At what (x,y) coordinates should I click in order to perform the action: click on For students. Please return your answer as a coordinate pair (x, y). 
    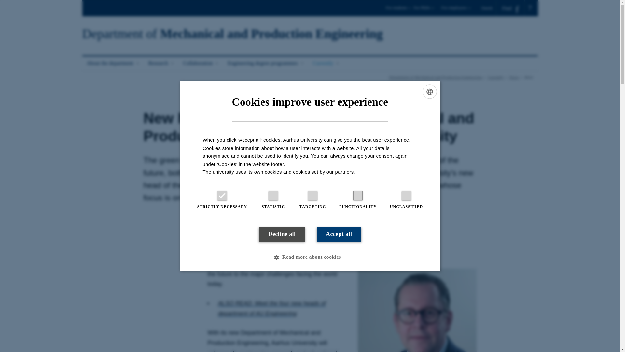
    Looking at the image, I should click on (398, 10).